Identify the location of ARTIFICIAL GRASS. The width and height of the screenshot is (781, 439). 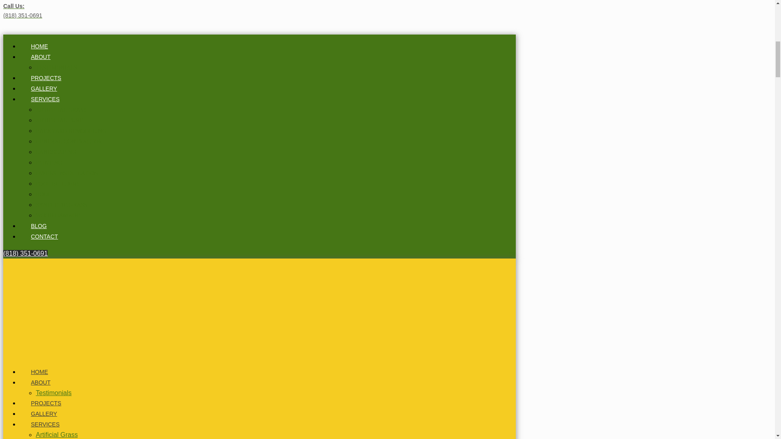
(61, 110).